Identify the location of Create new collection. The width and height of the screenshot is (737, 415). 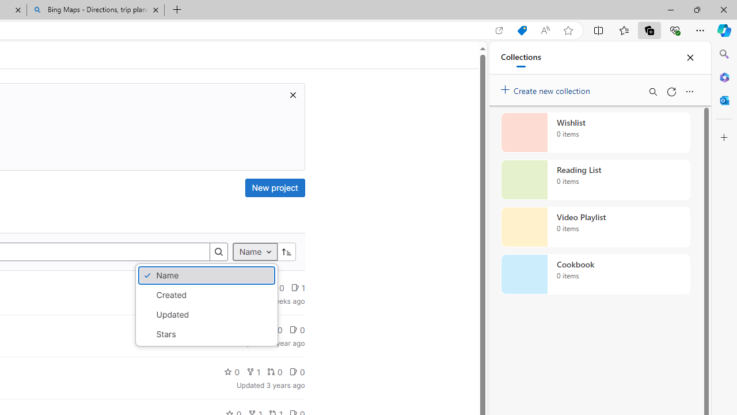
(547, 88).